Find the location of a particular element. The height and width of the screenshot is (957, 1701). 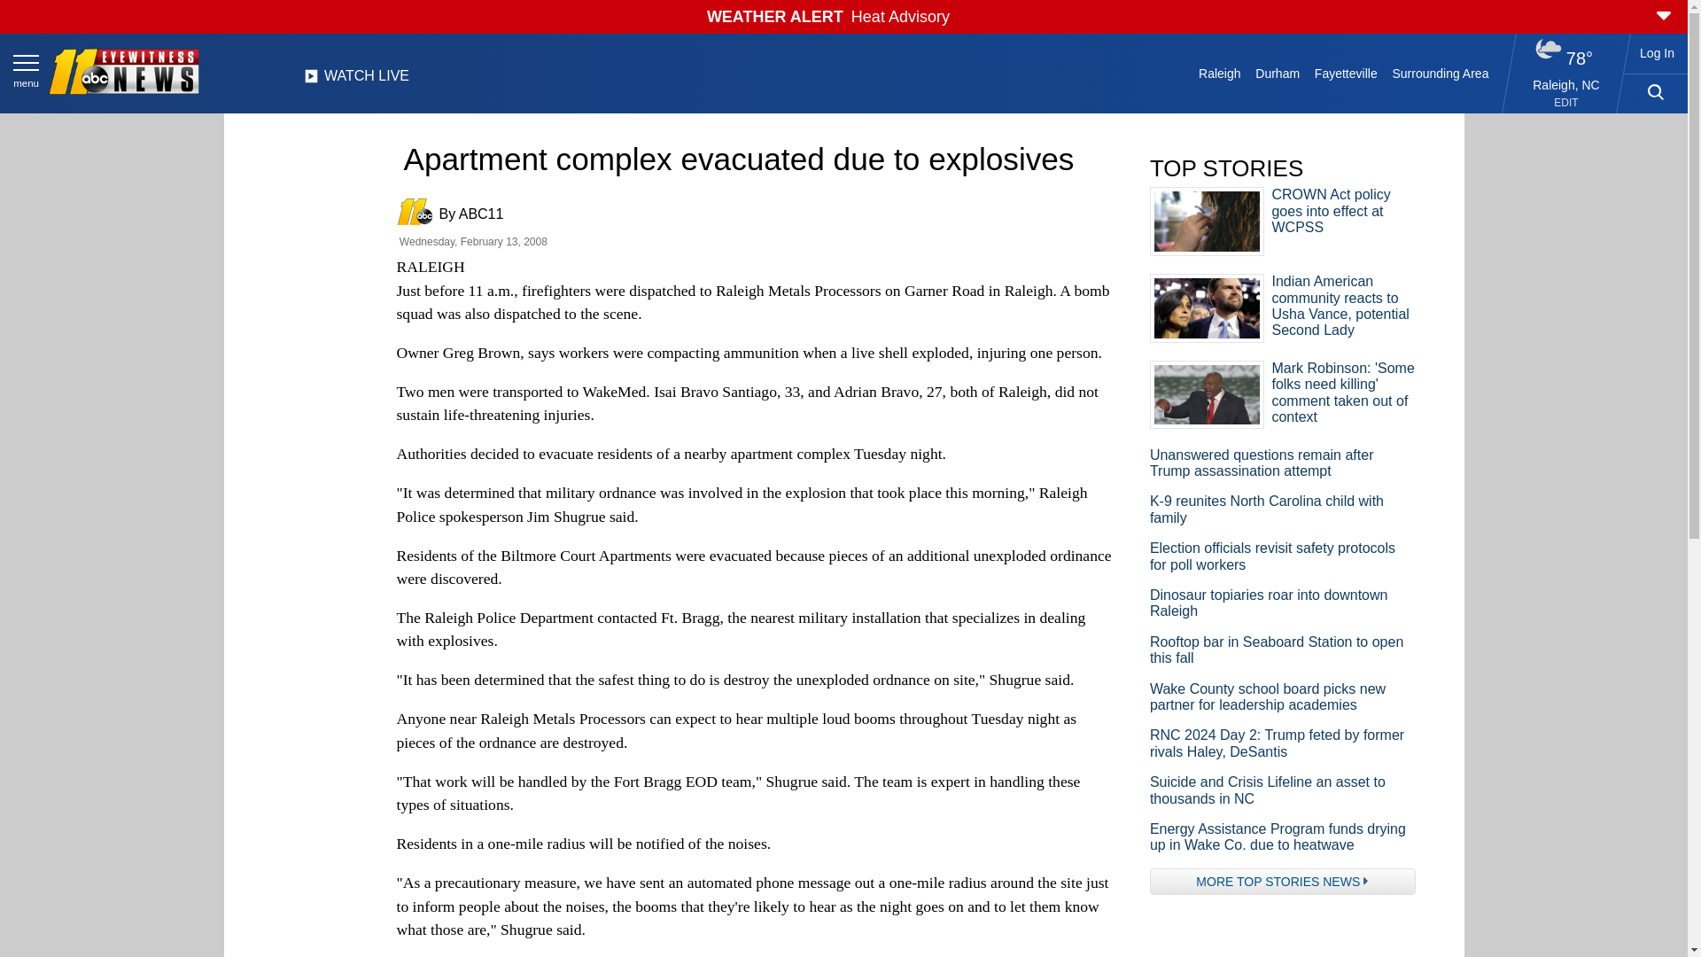

EDIT is located at coordinates (1566, 103).